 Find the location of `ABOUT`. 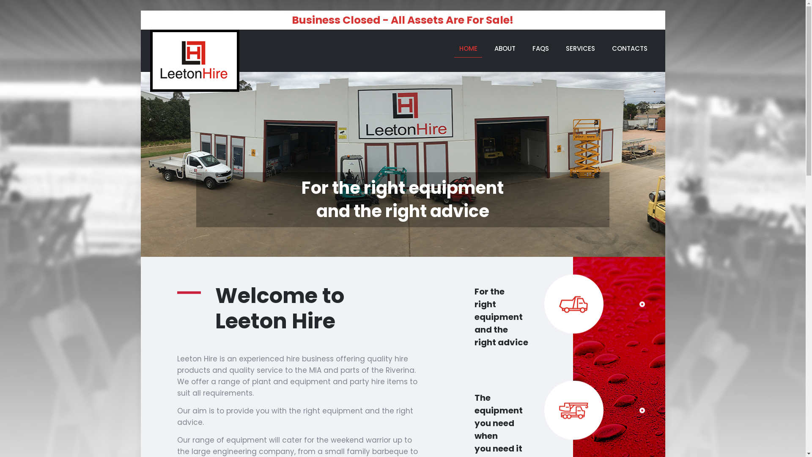

ABOUT is located at coordinates (505, 49).